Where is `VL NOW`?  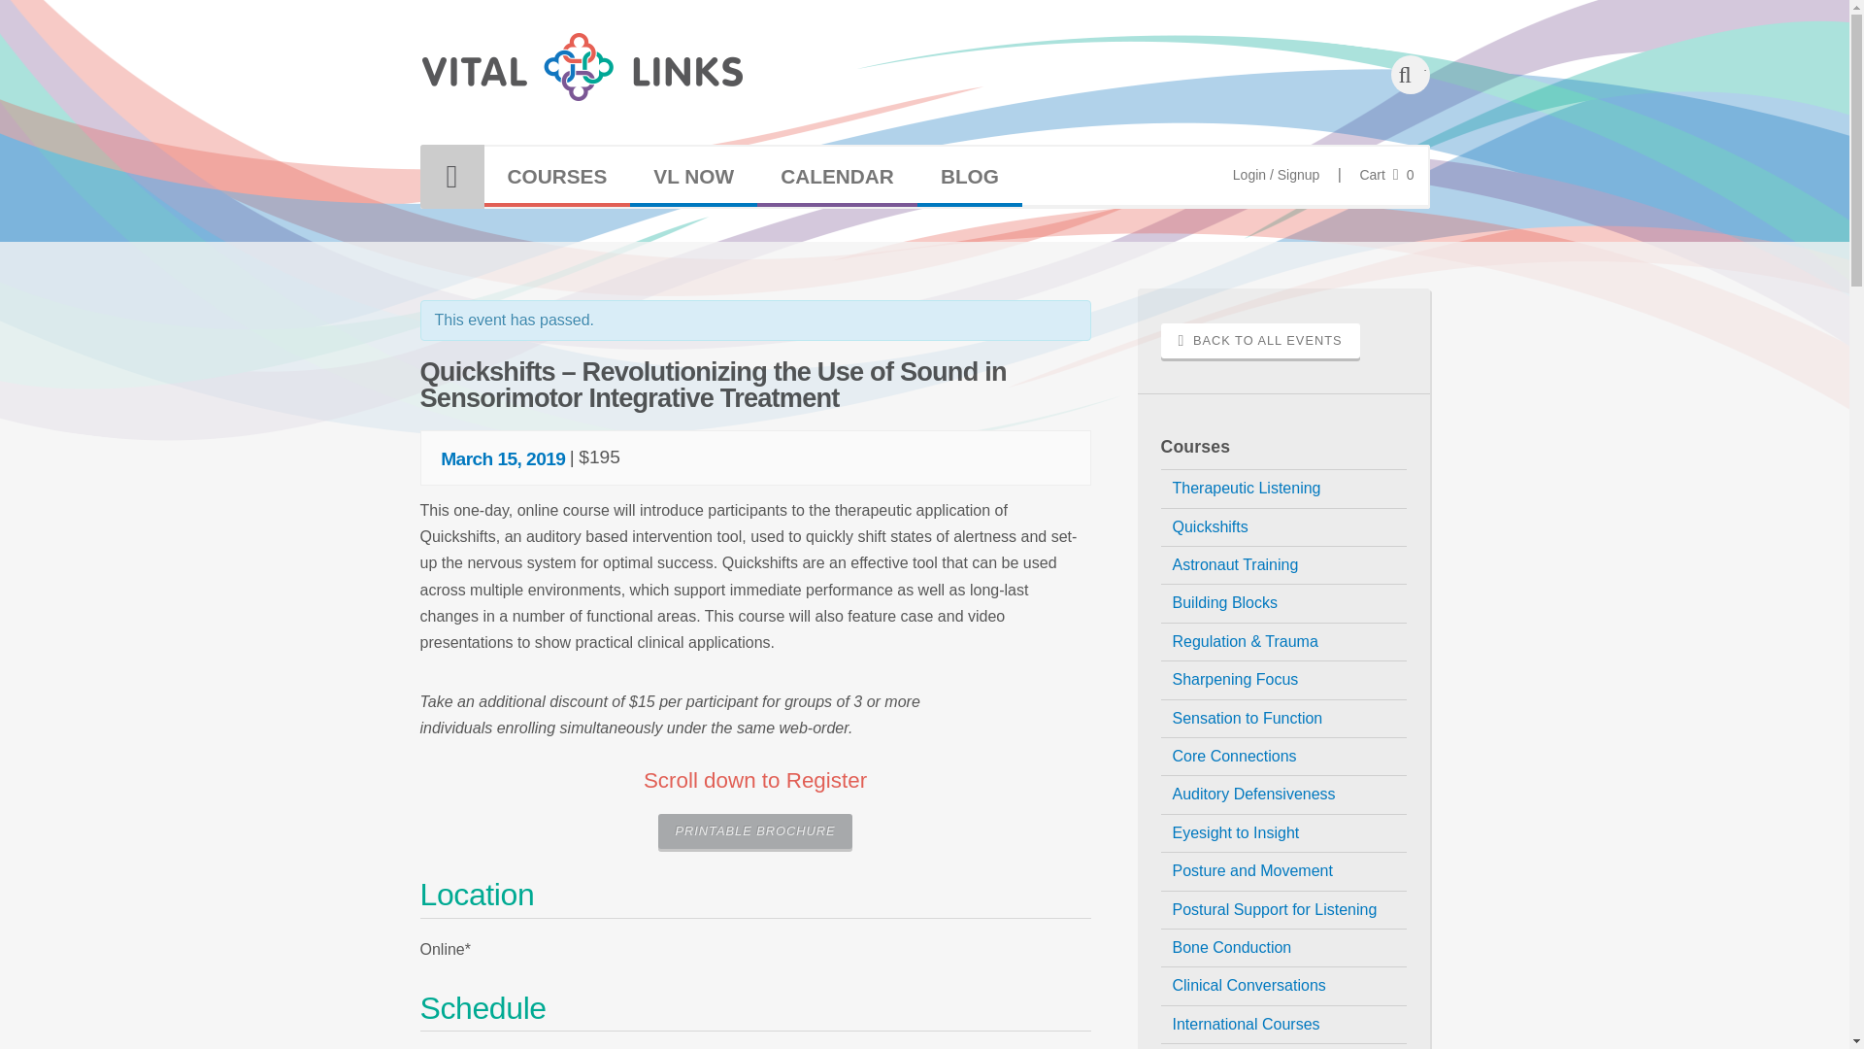
VL NOW is located at coordinates (693, 177).